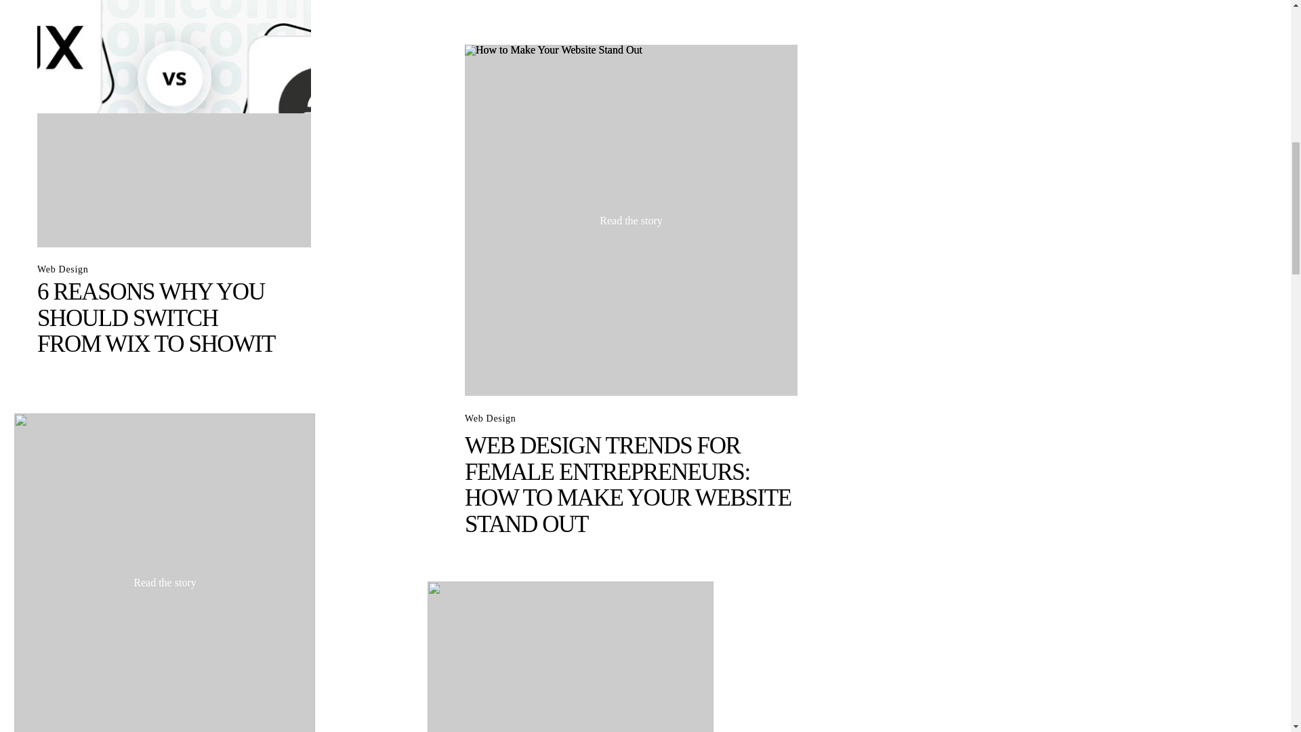 This screenshot has height=732, width=1301. I want to click on Read the story, so click(632, 220).